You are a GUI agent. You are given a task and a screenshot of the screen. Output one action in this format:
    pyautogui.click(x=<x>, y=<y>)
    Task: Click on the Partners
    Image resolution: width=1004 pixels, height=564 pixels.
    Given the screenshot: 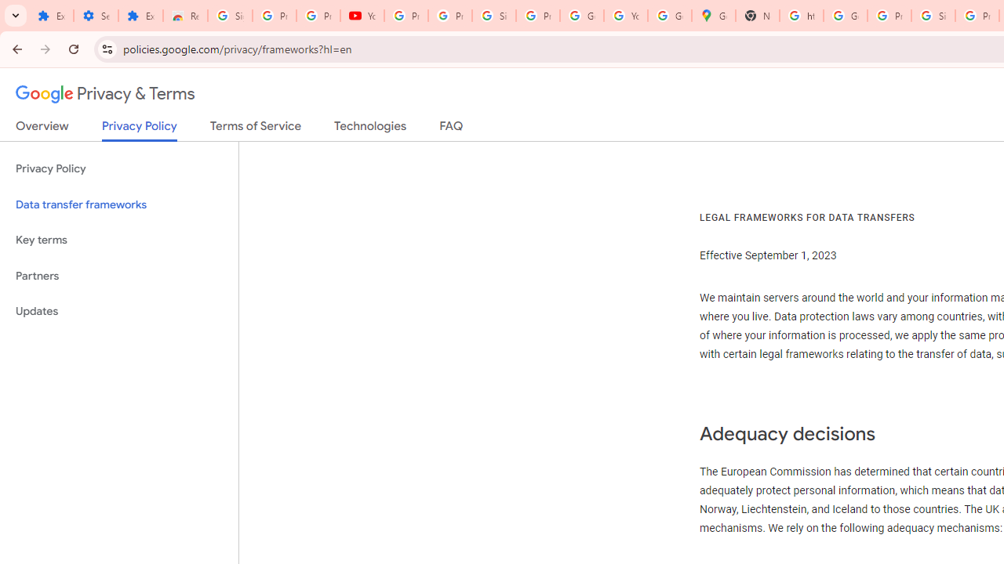 What is the action you would take?
    pyautogui.click(x=119, y=276)
    